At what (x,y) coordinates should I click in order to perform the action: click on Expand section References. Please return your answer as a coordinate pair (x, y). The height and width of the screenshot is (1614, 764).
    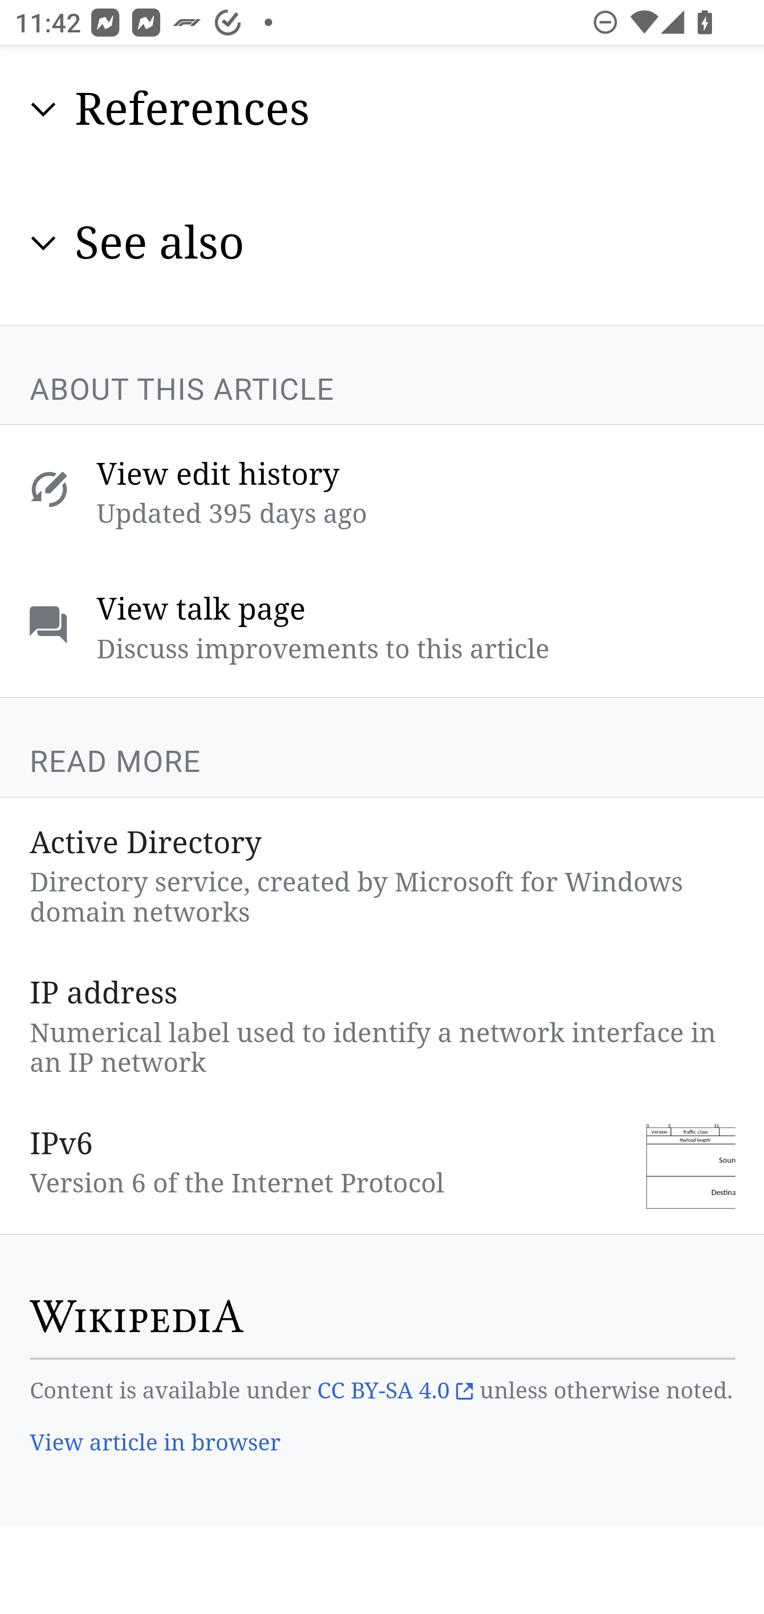
    Looking at the image, I should click on (383, 110).